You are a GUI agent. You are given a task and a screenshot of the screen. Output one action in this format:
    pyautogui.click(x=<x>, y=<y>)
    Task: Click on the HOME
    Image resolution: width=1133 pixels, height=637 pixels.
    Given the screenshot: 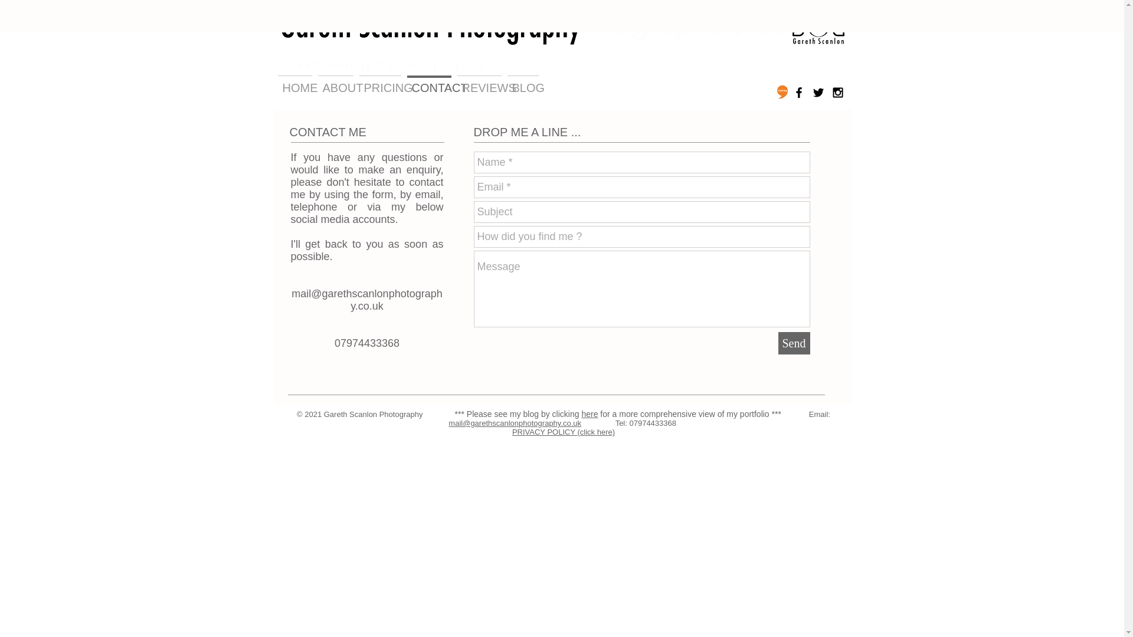 What is the action you would take?
    pyautogui.click(x=295, y=83)
    